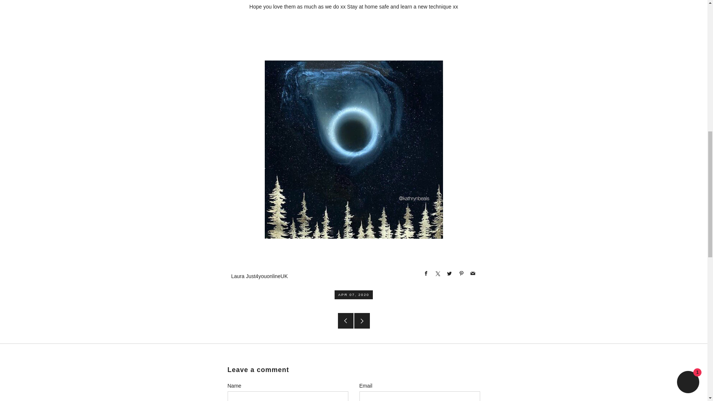 This screenshot has height=401, width=713. What do you see at coordinates (354, 200) in the screenshot?
I see `Magnetic Pigments` at bounding box center [354, 200].